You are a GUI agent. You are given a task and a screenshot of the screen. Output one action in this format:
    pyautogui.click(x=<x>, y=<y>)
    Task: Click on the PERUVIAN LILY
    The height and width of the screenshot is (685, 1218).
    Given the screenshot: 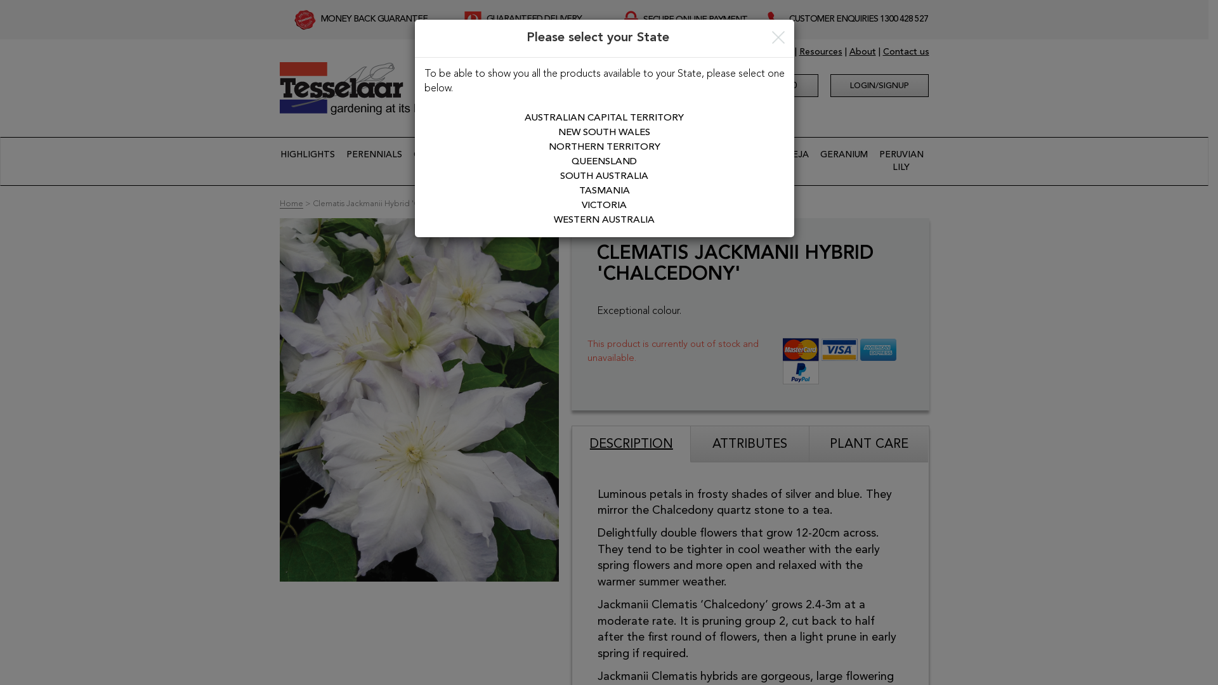 What is the action you would take?
    pyautogui.click(x=901, y=161)
    